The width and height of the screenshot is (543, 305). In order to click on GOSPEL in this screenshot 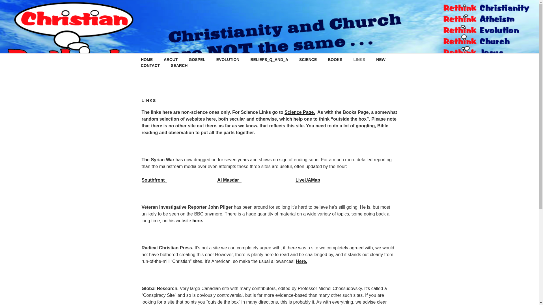, I will do `click(197, 60)`.